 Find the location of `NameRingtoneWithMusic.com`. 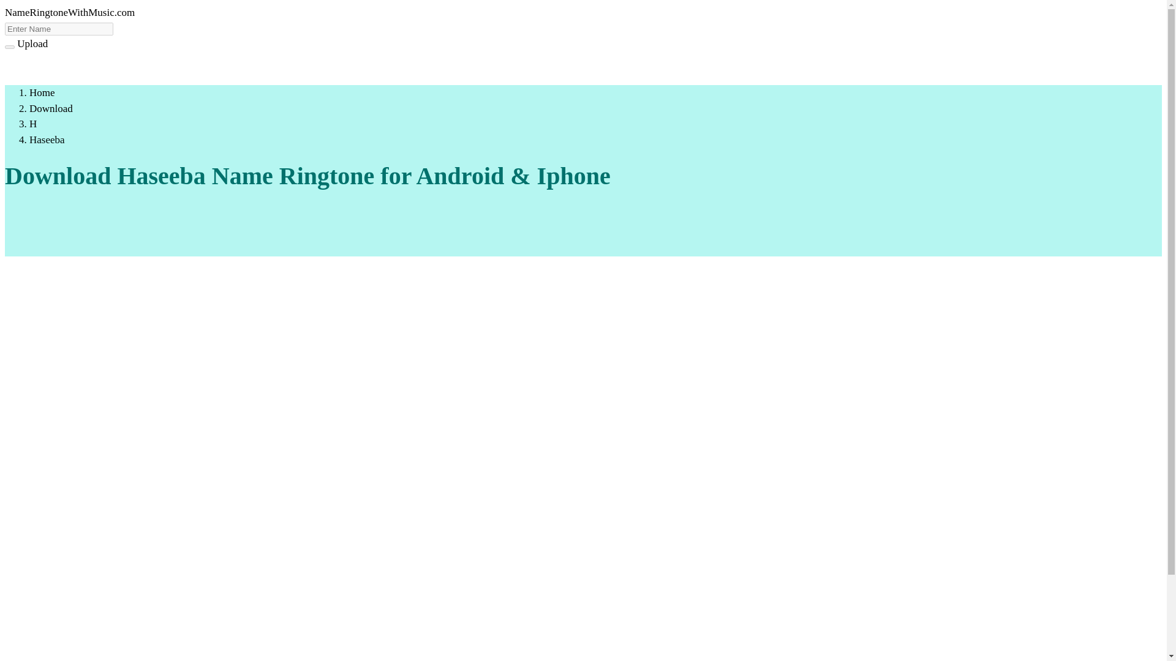

NameRingtoneWithMusic.com is located at coordinates (70, 12).